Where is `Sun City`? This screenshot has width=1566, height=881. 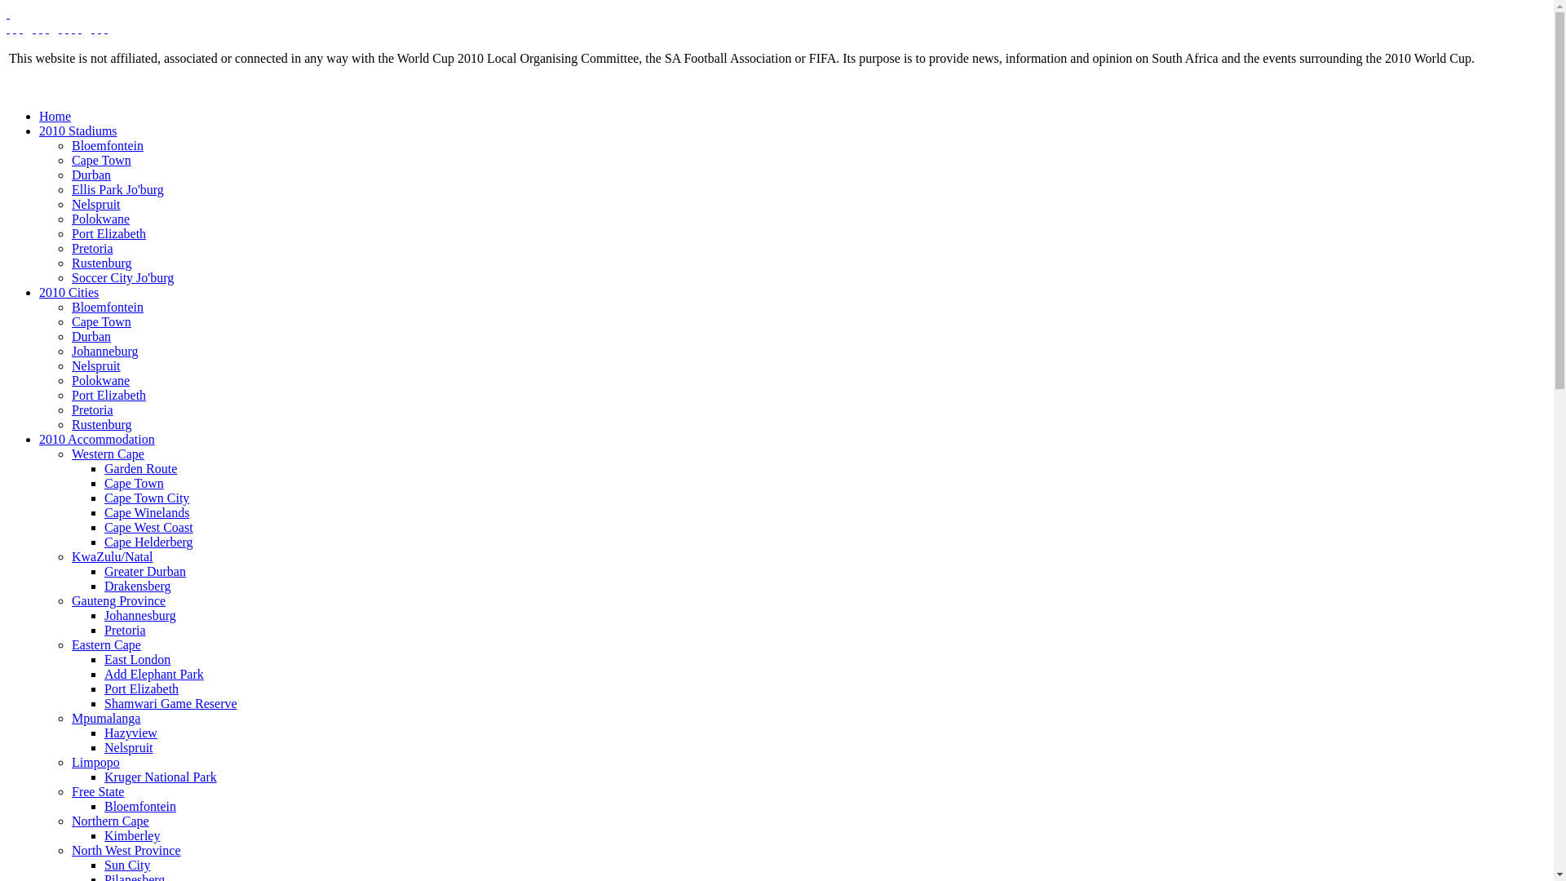
Sun City is located at coordinates (127, 865).